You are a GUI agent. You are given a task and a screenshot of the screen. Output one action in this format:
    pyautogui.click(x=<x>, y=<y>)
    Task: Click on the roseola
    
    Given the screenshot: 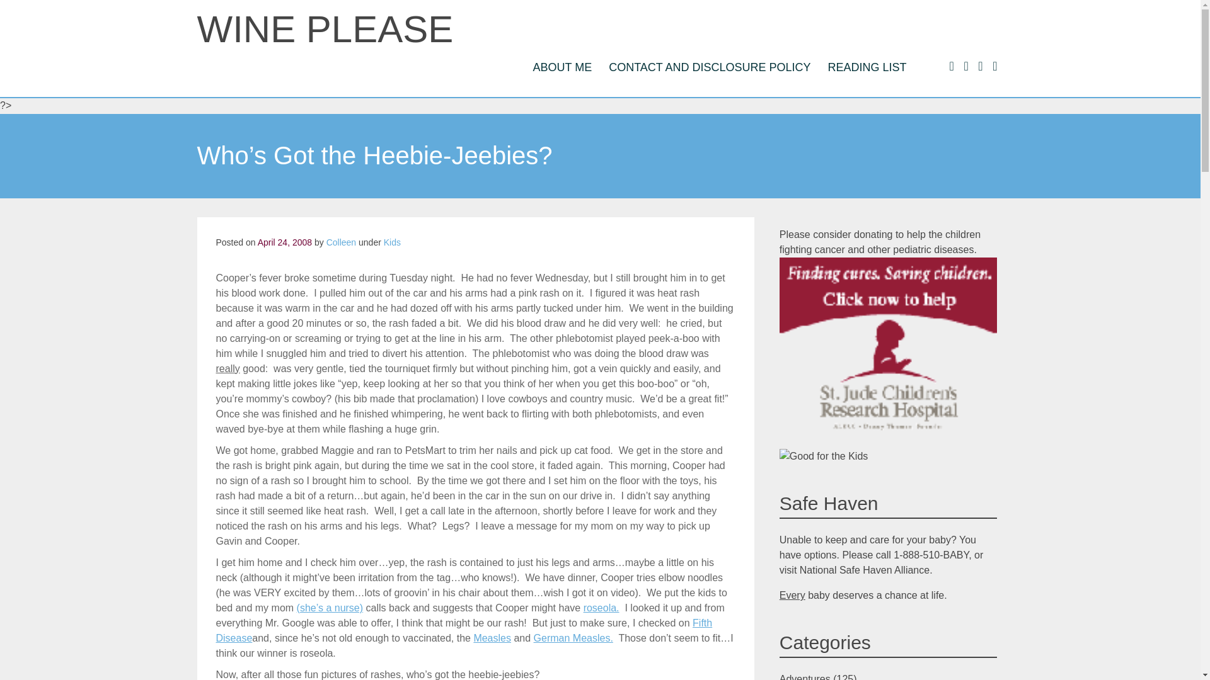 What is the action you would take?
    pyautogui.click(x=601, y=608)
    